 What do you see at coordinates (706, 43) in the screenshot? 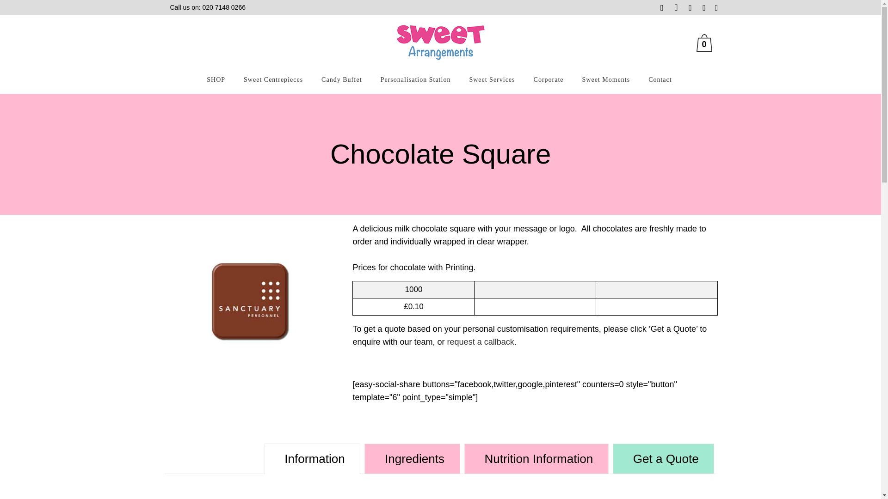
I see `0` at bounding box center [706, 43].